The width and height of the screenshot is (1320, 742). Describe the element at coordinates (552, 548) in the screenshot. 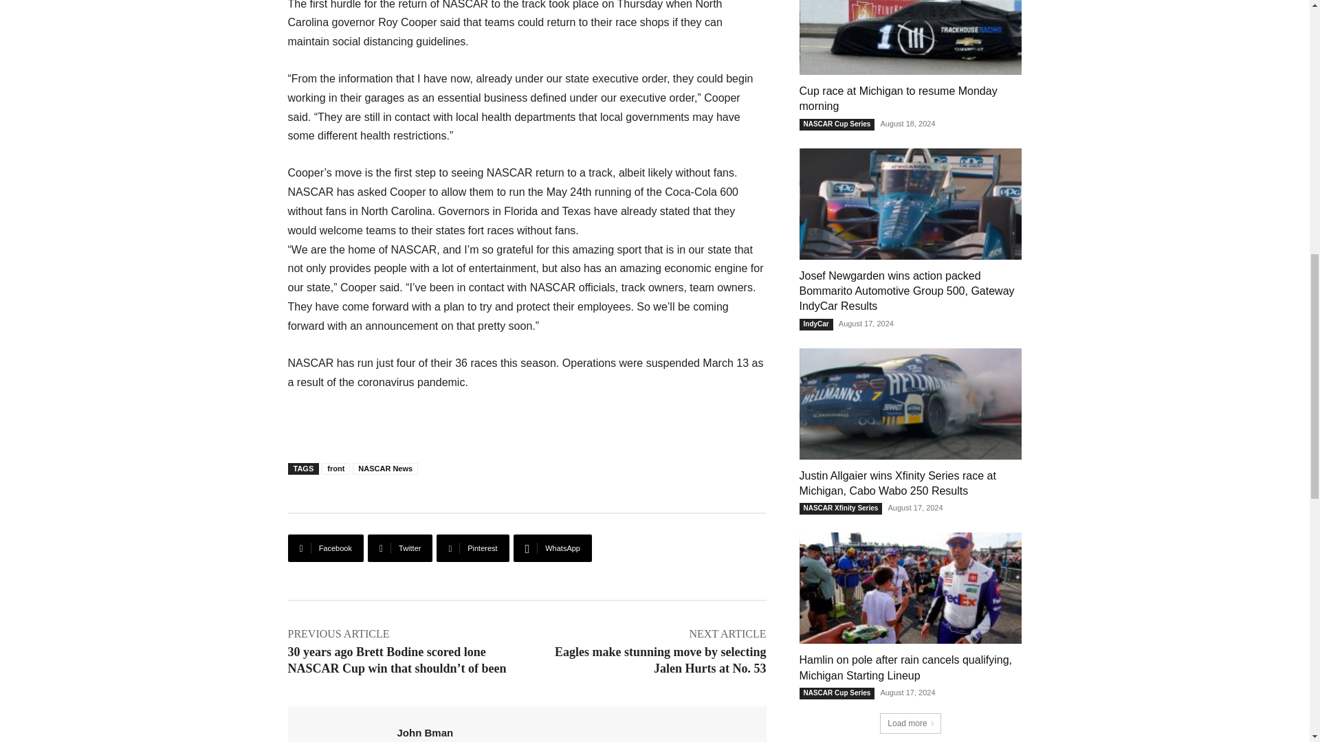

I see `WhatsApp` at that location.